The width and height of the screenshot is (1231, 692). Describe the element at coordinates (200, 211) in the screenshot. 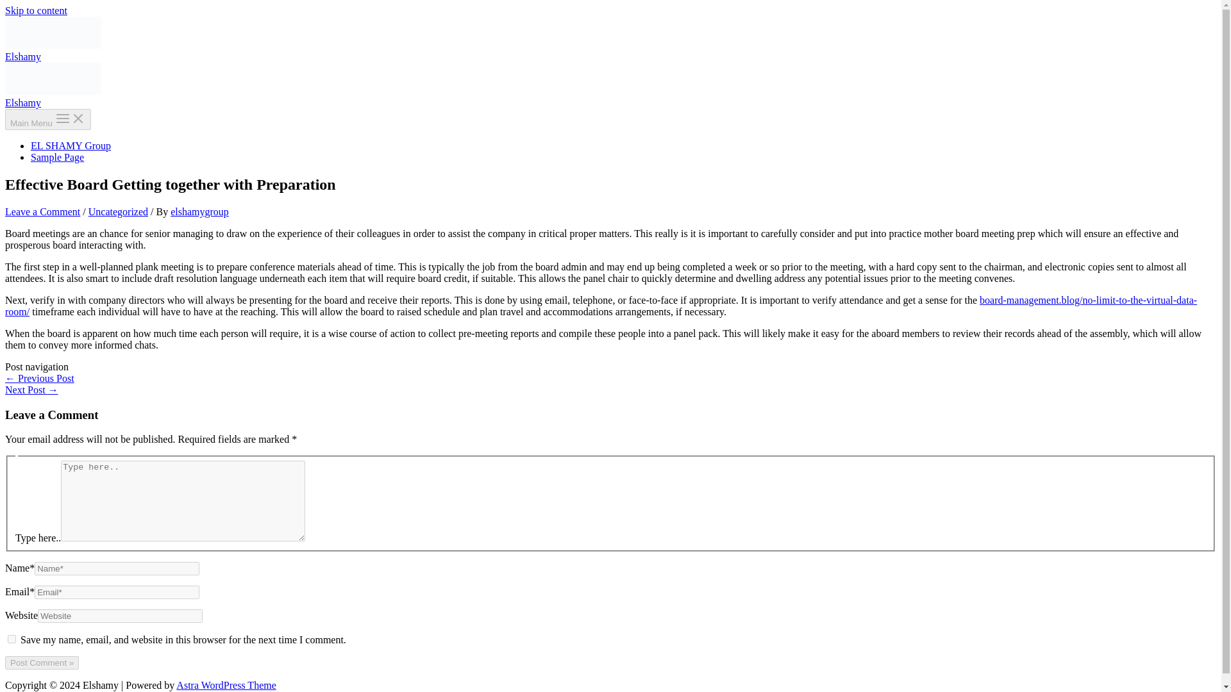

I see `View all posts by elshamygroup` at that location.